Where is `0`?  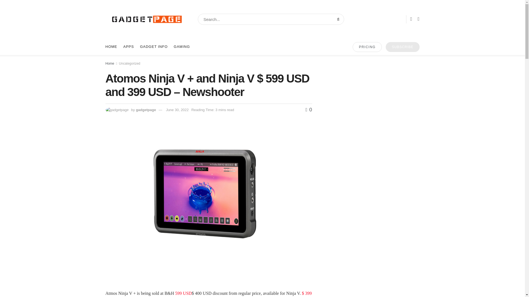 0 is located at coordinates (309, 109).